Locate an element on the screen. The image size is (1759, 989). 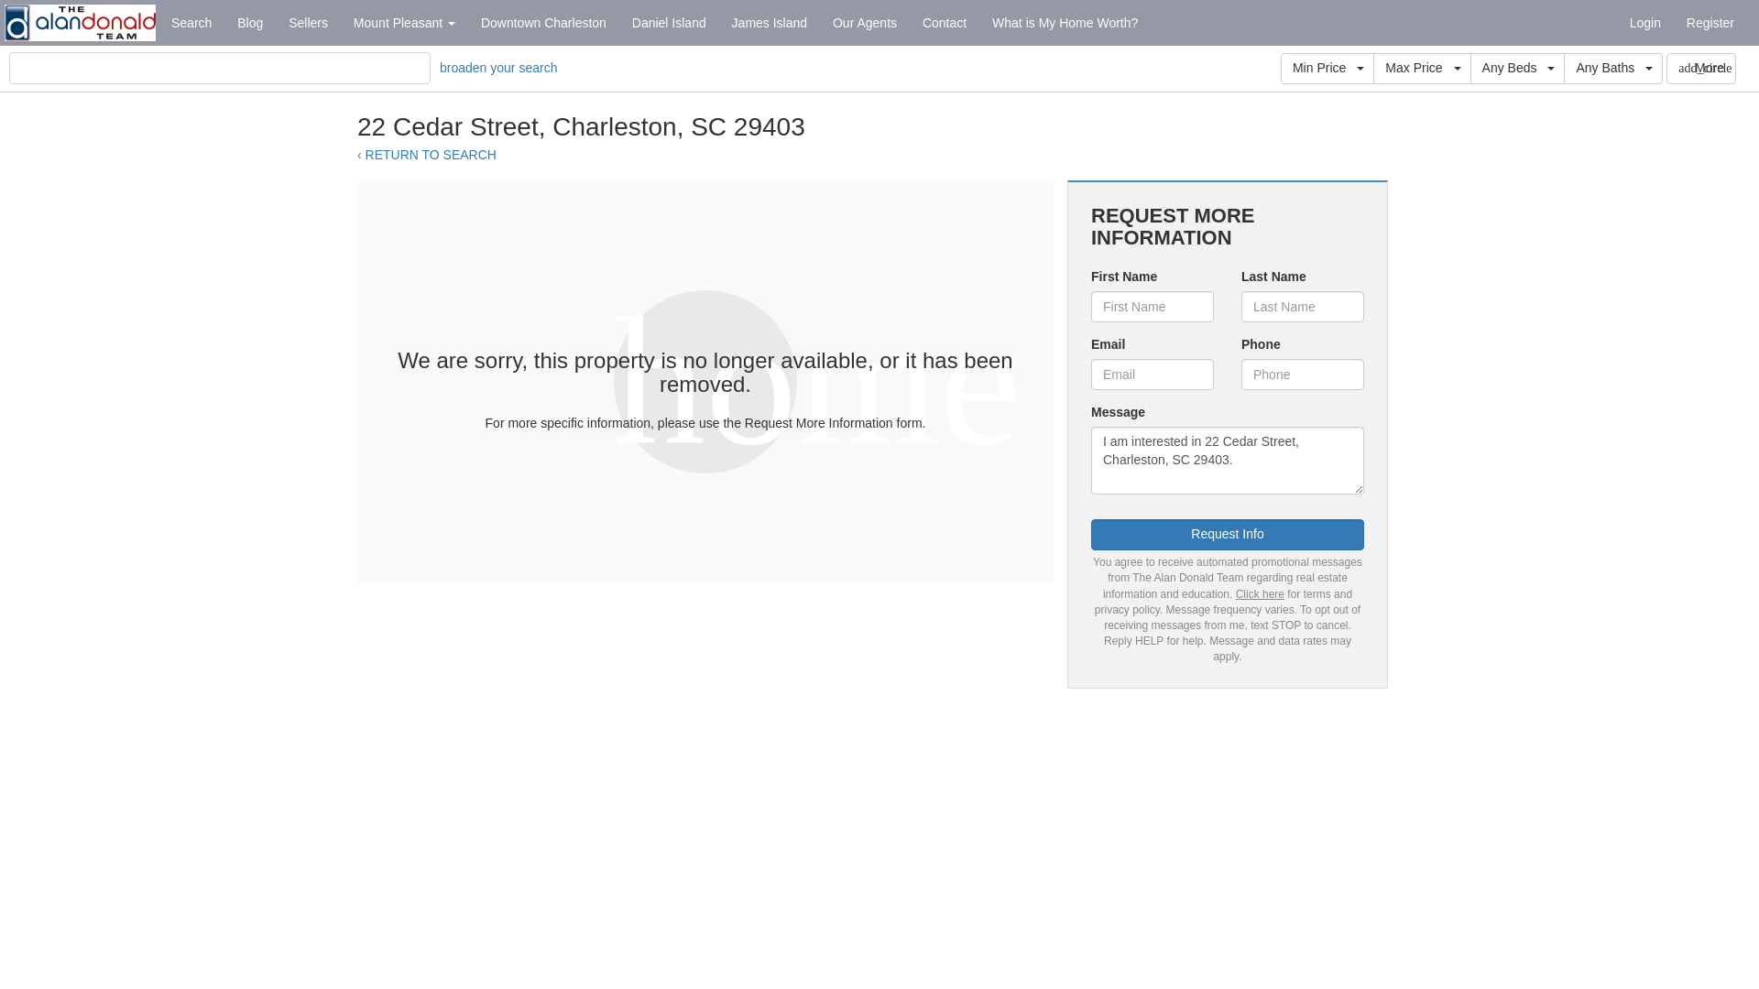
Sellers is located at coordinates (308, 22).